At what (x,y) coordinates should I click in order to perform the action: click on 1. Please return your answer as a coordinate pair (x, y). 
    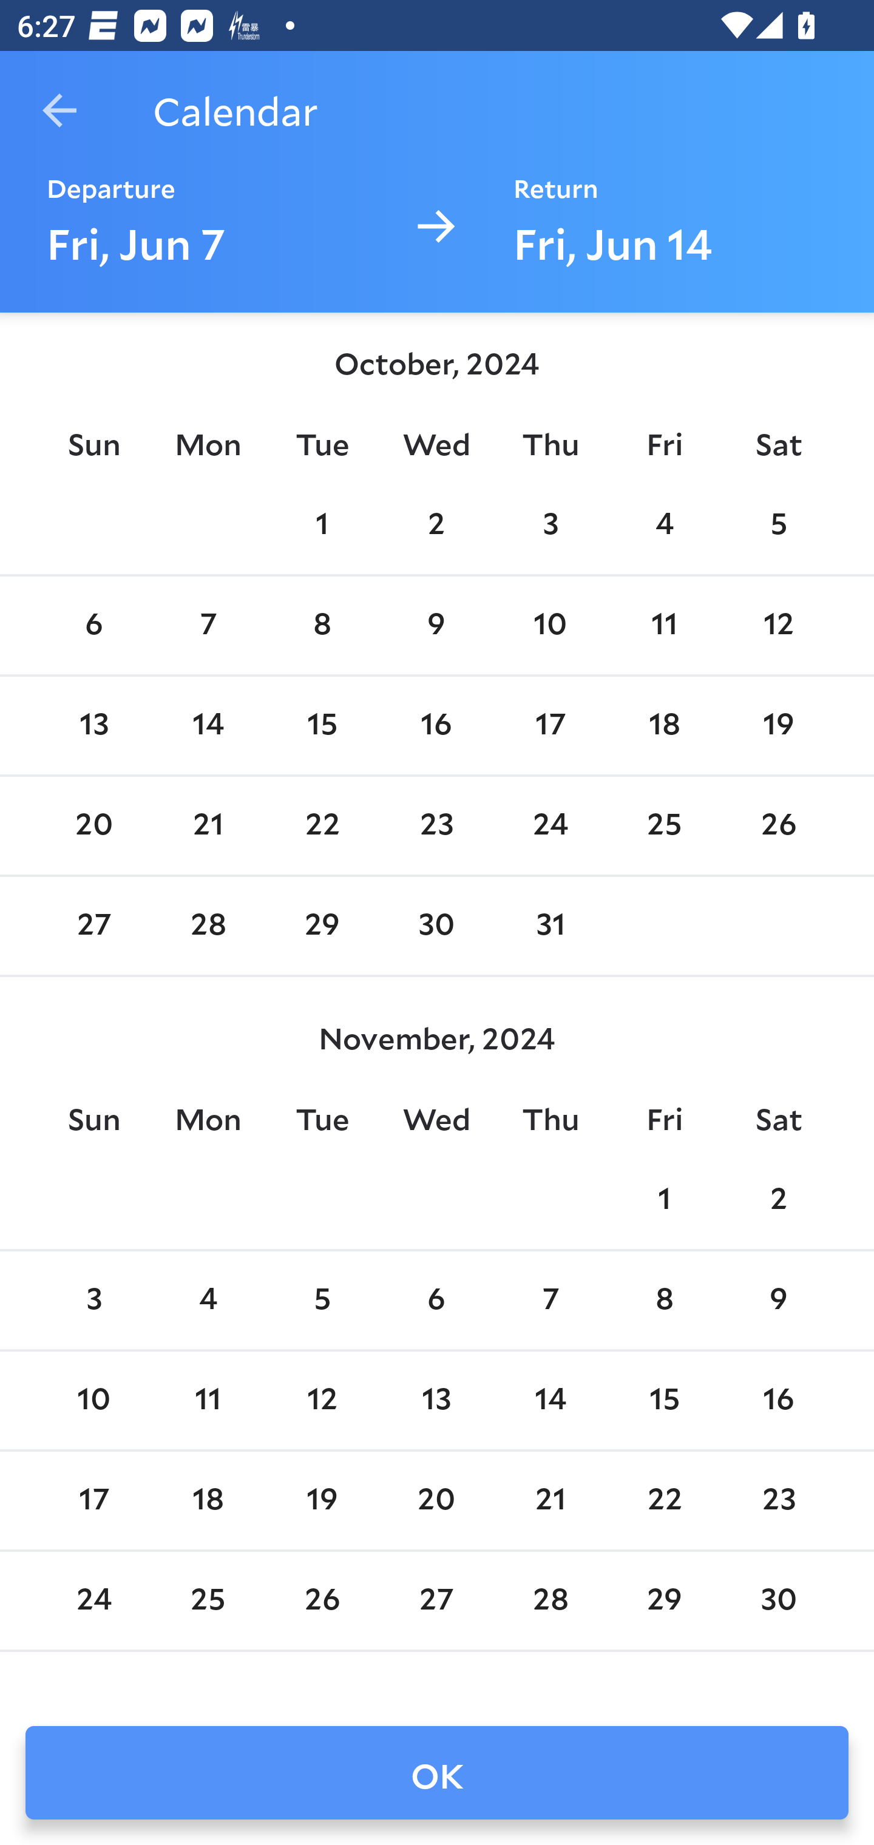
    Looking at the image, I should click on (322, 526).